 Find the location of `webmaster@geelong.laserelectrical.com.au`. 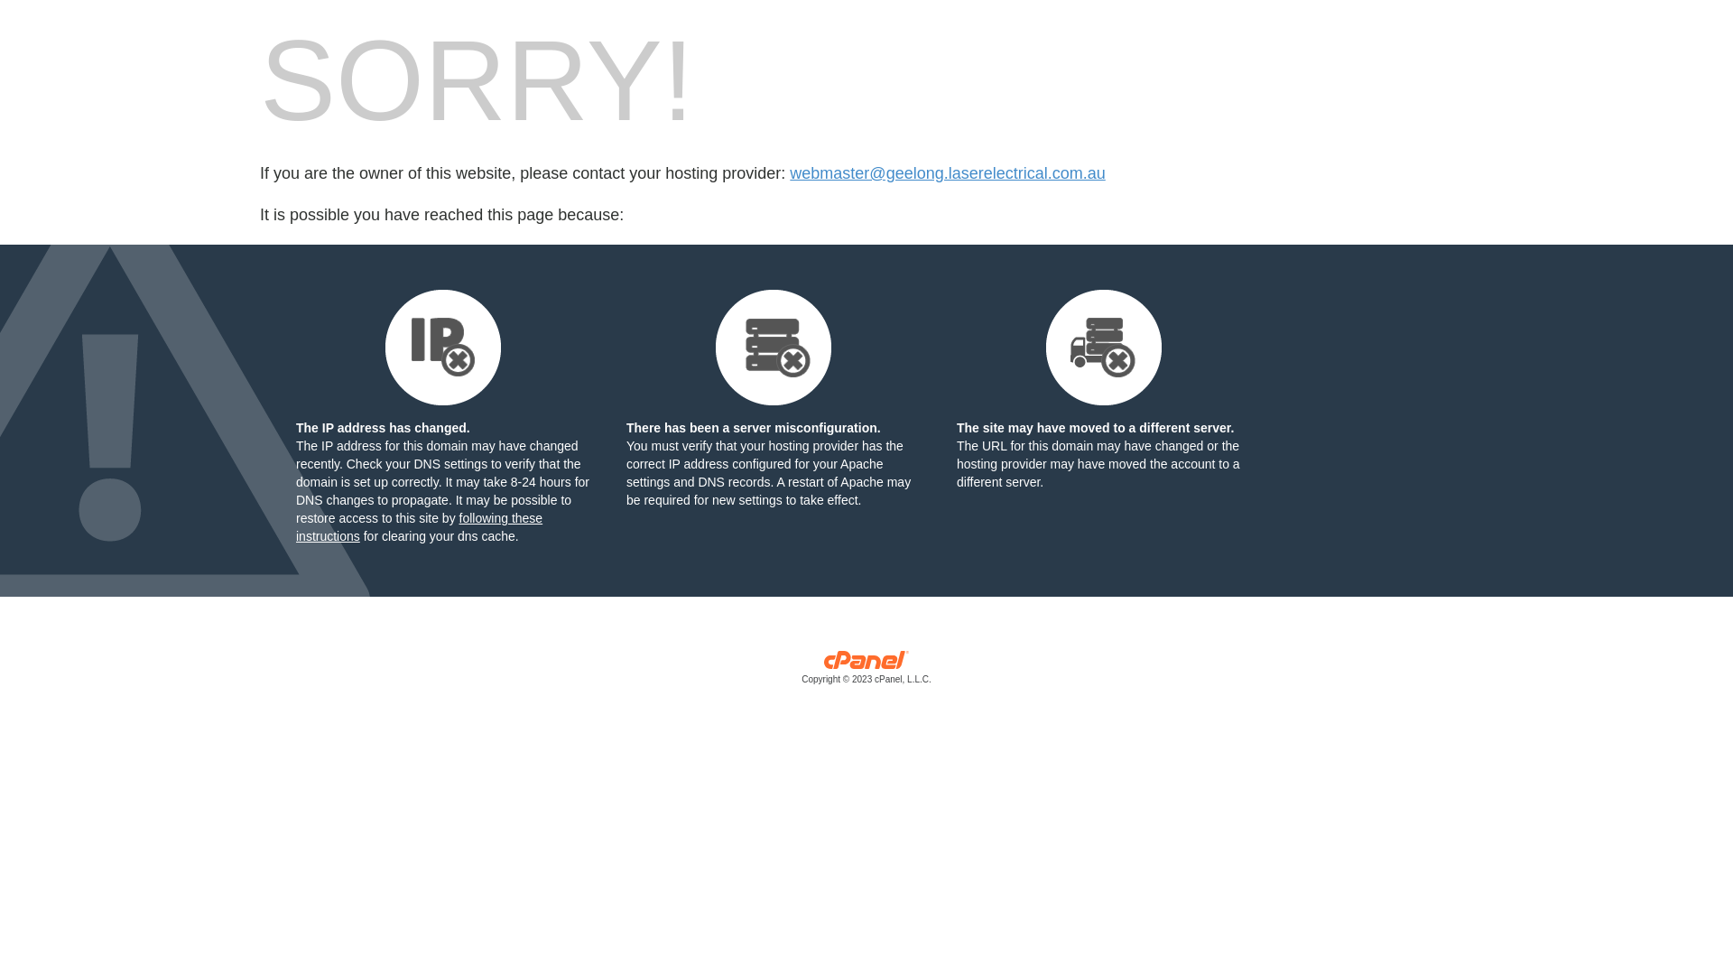

webmaster@geelong.laserelectrical.com.au is located at coordinates (948, 173).